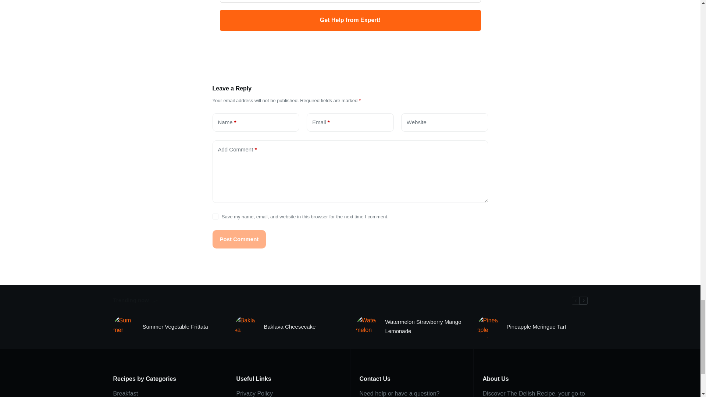 The image size is (706, 397). I want to click on Privacy Policy, so click(254, 393).